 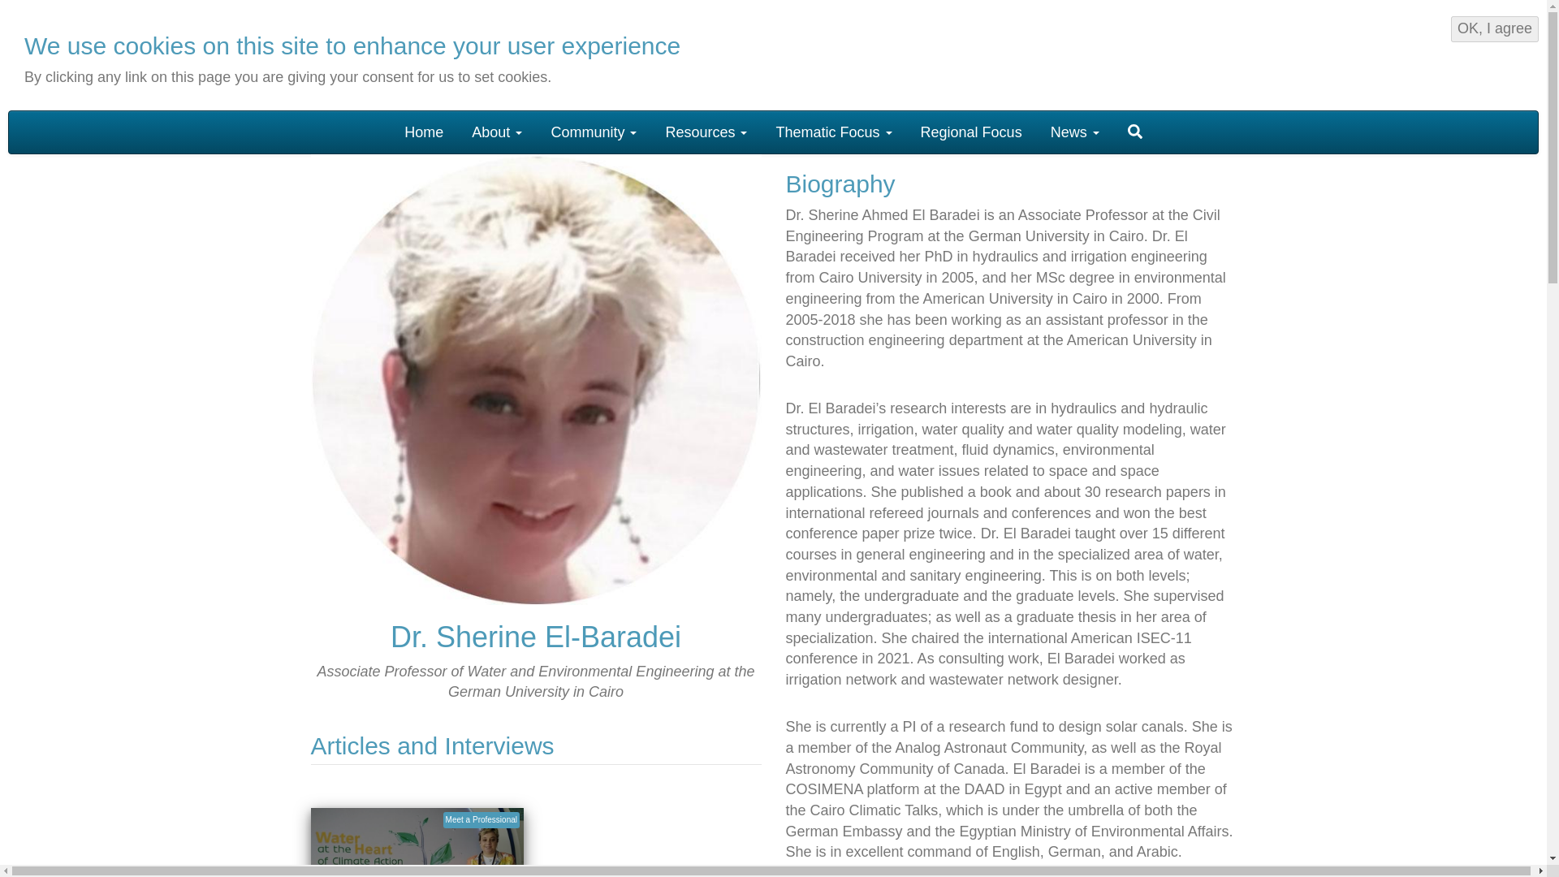 I want to click on Thematic Focus, so click(x=833, y=132).